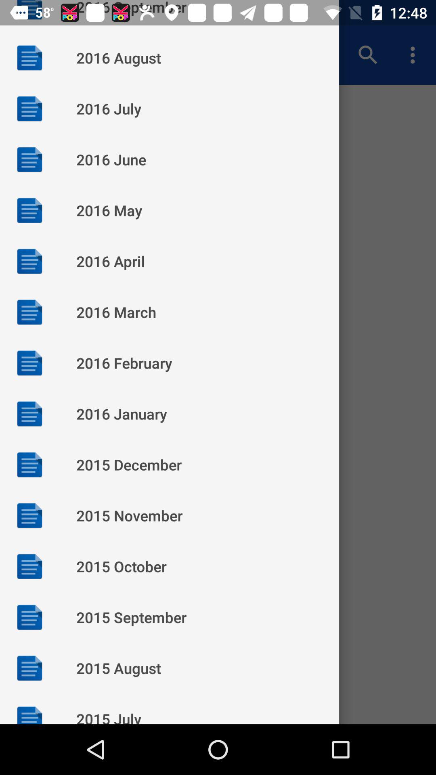 The height and width of the screenshot is (775, 436). Describe the element at coordinates (29, 57) in the screenshot. I see `go to first option icon` at that location.